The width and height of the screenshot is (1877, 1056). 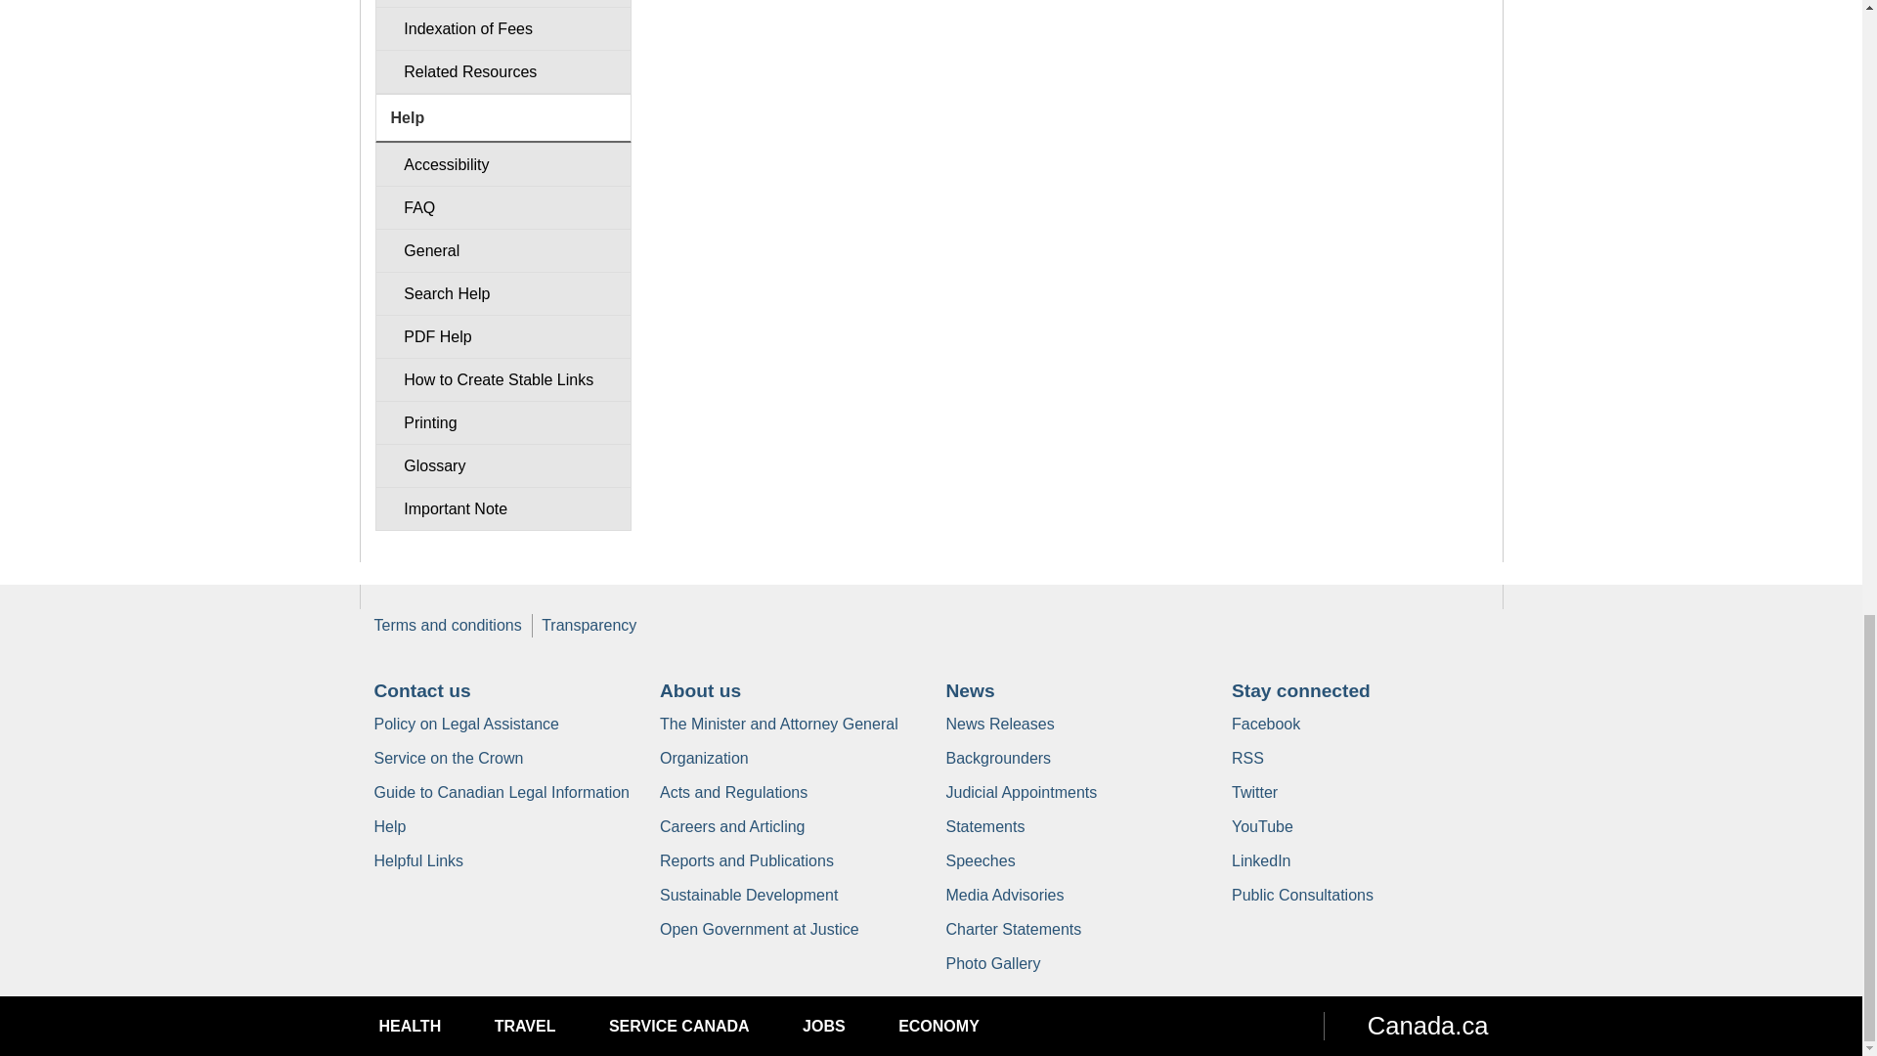 I want to click on Accessibility Help, so click(x=502, y=164).